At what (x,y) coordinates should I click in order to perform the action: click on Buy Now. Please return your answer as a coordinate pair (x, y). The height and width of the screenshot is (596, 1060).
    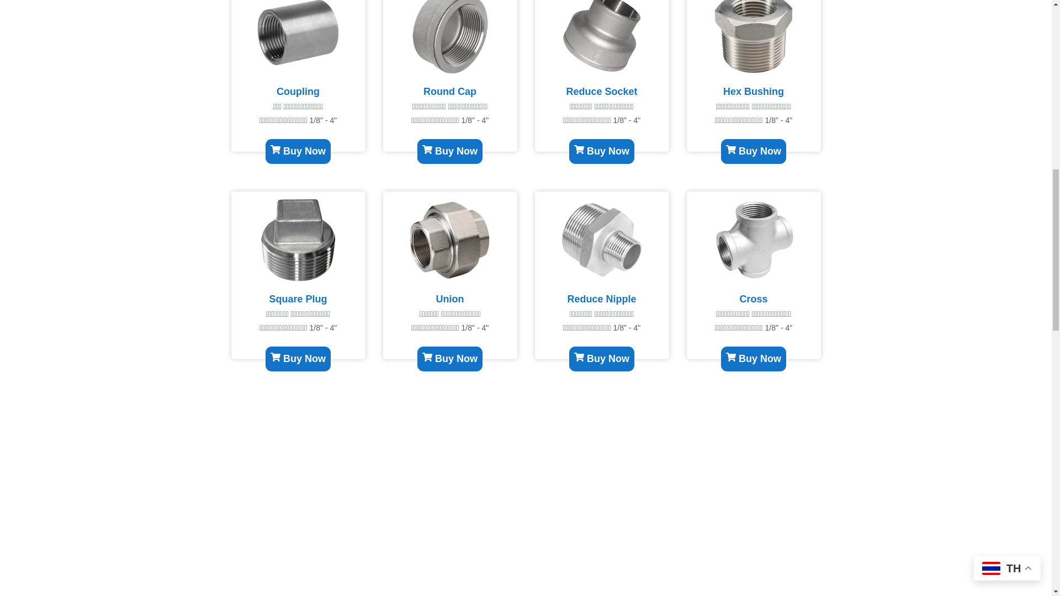
    Looking at the image, I should click on (252, 359).